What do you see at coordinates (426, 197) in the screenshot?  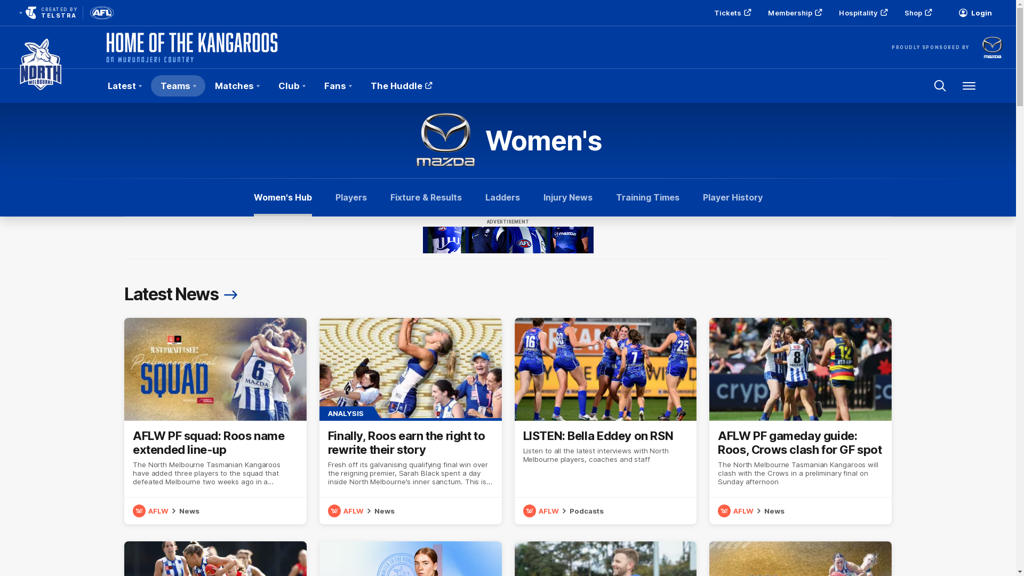 I see `Fixture & Results` at bounding box center [426, 197].